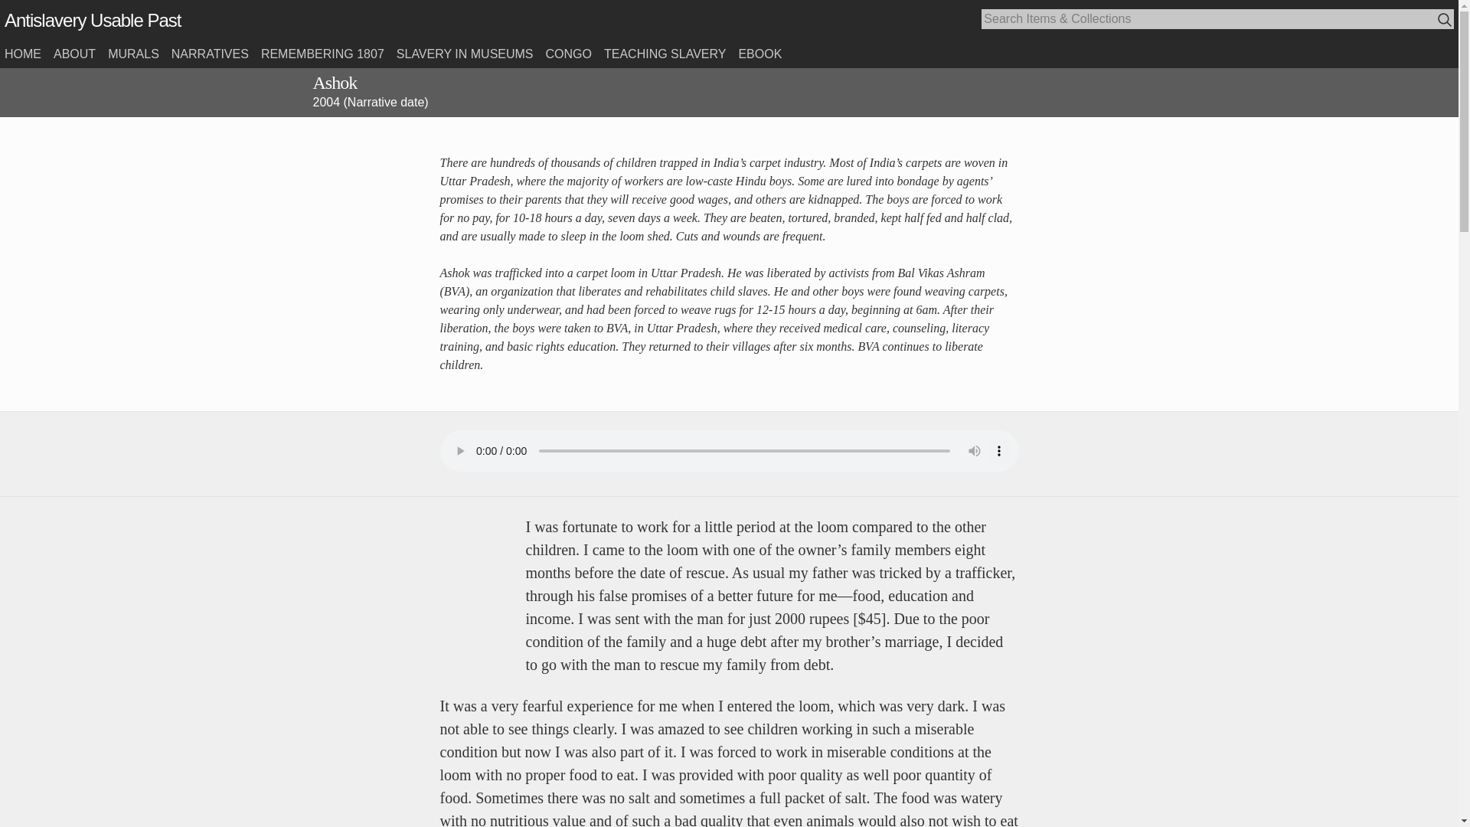 The height and width of the screenshot is (827, 1470). I want to click on EBOOK, so click(759, 54).